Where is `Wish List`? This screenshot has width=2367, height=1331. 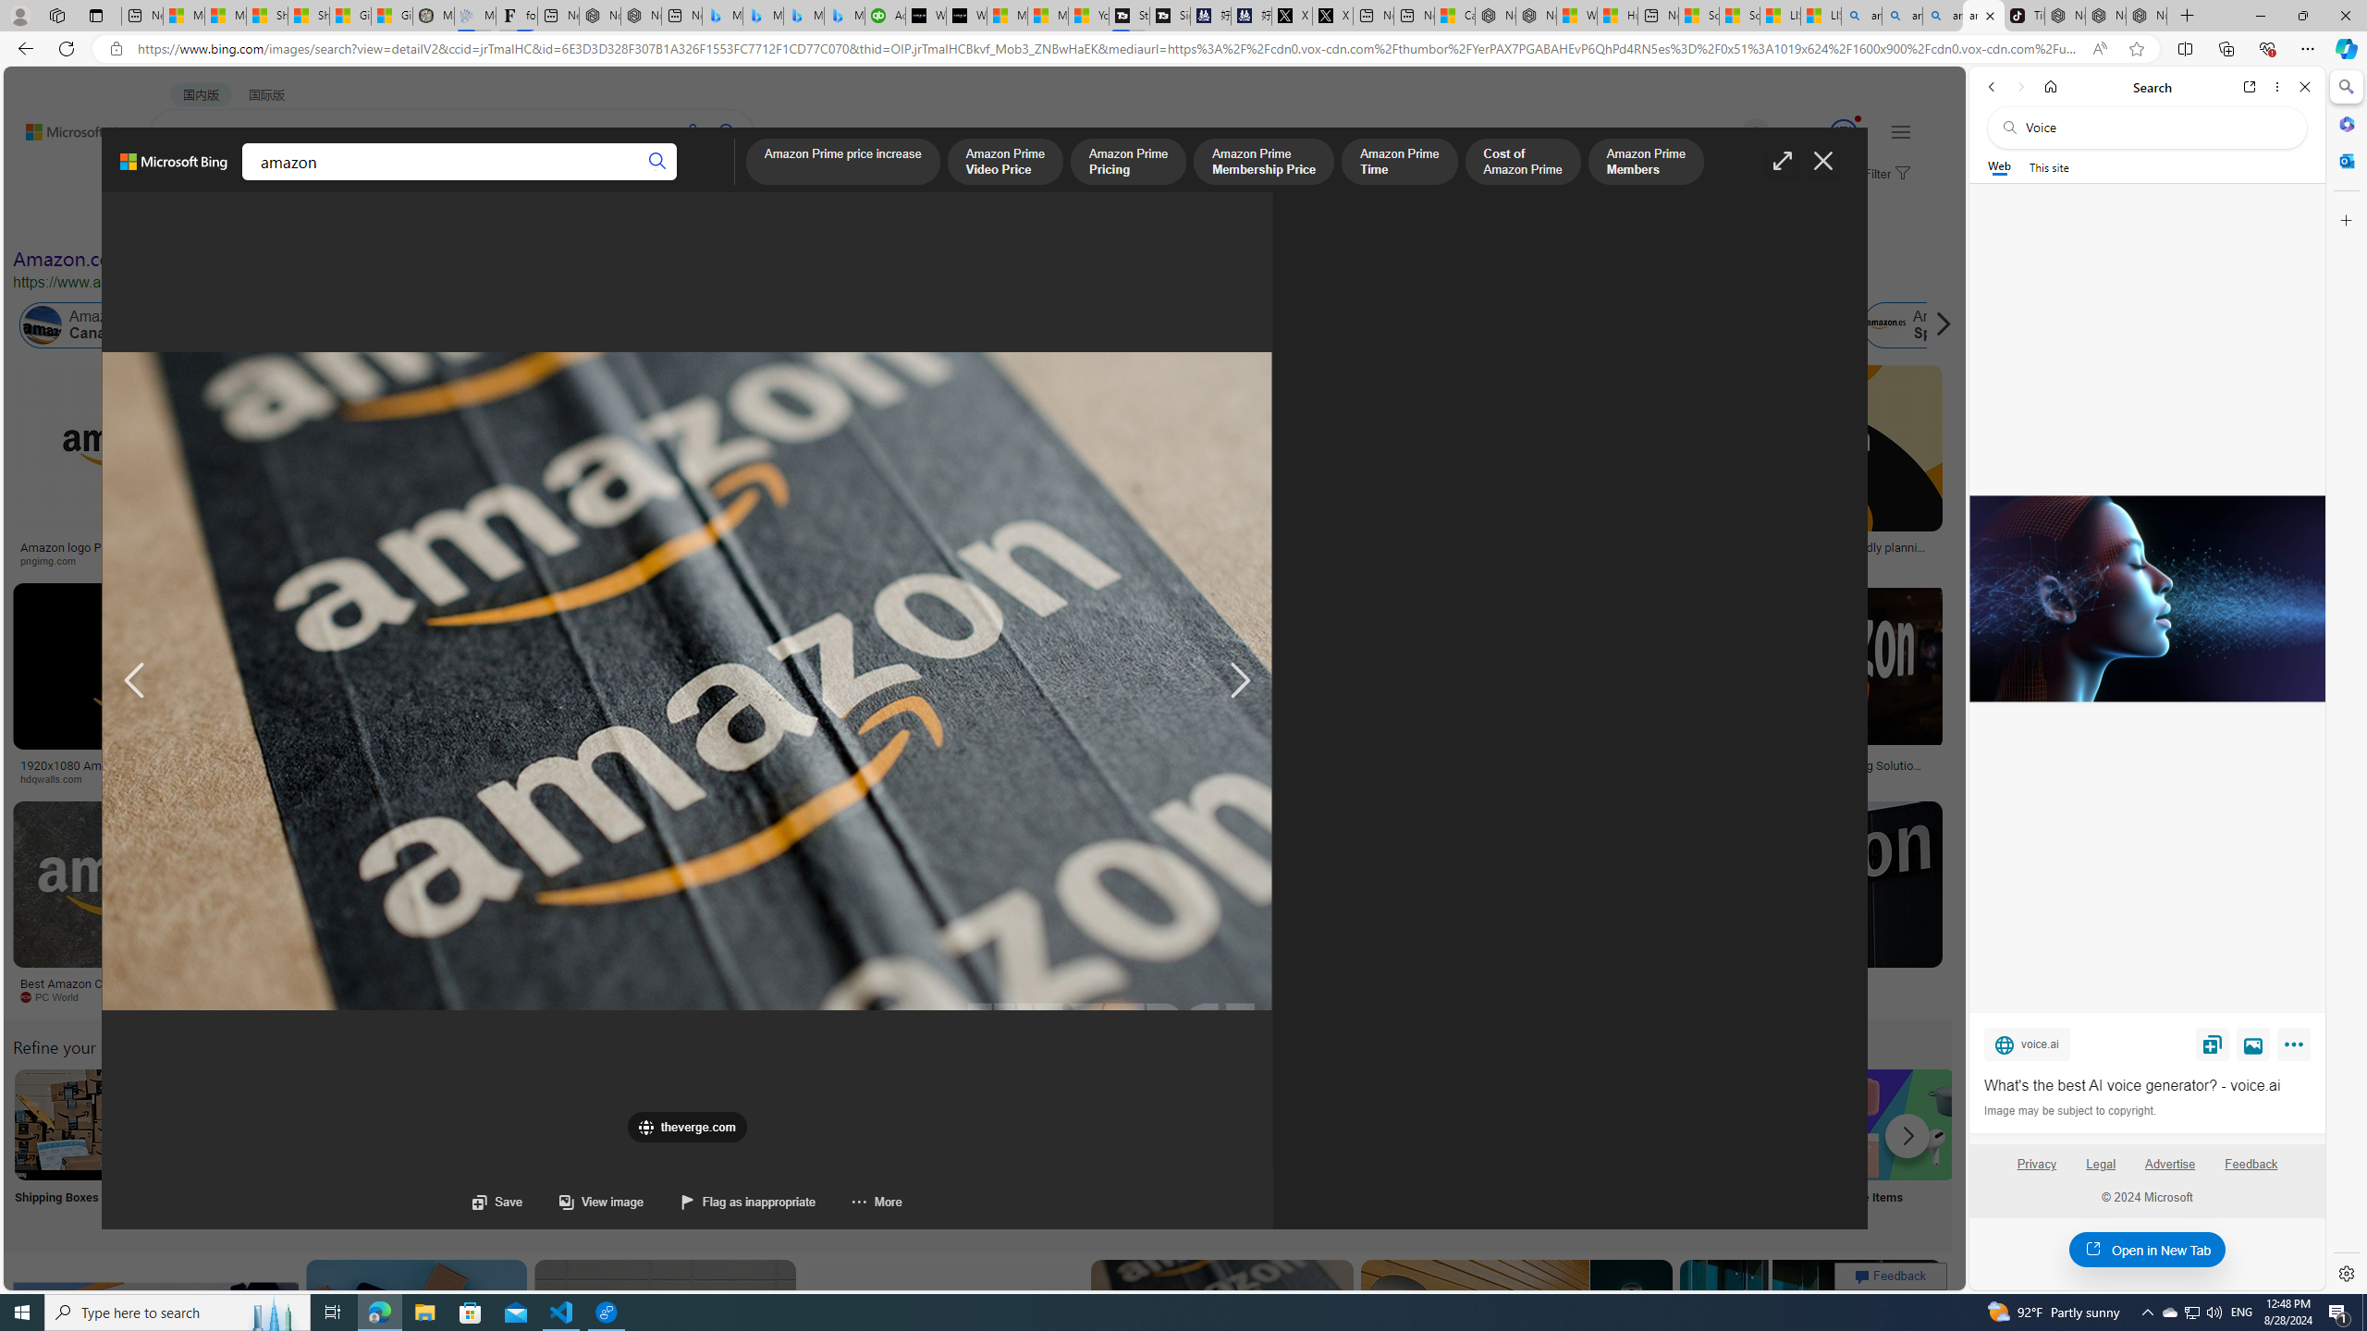
Wish List is located at coordinates (924, 1148).